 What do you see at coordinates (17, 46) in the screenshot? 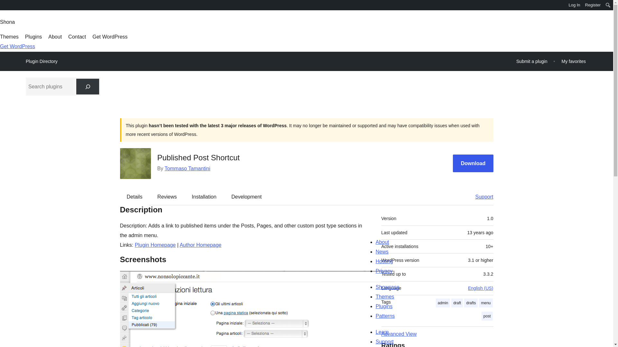
I see `Get WordPress` at bounding box center [17, 46].